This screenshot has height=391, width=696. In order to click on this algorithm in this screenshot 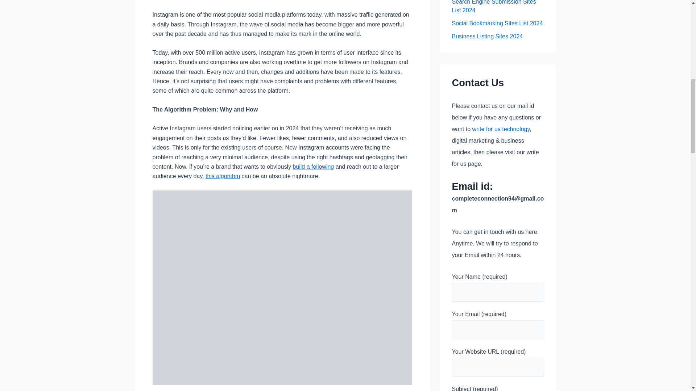, I will do `click(223, 176)`.